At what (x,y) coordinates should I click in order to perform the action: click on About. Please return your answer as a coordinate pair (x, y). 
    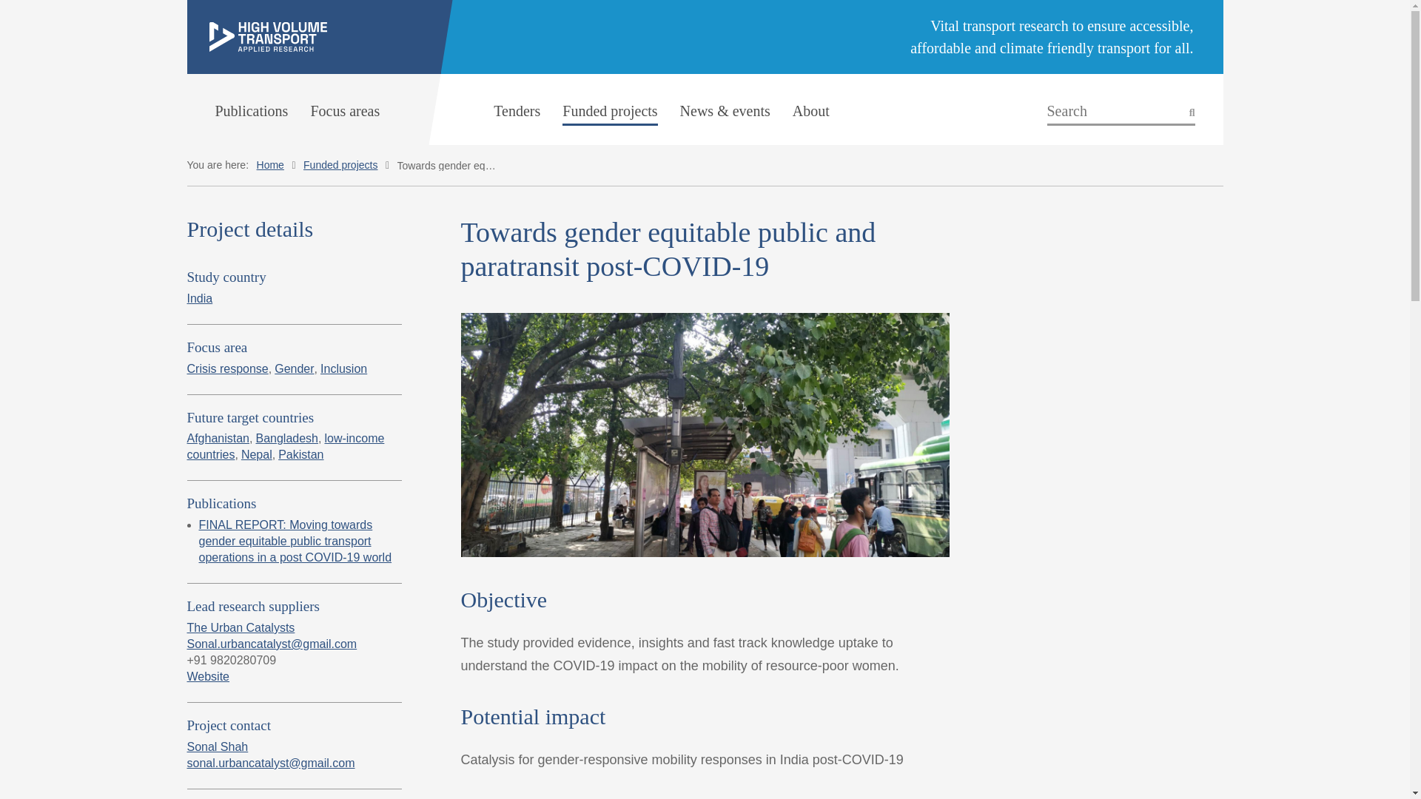
    Looking at the image, I should click on (811, 111).